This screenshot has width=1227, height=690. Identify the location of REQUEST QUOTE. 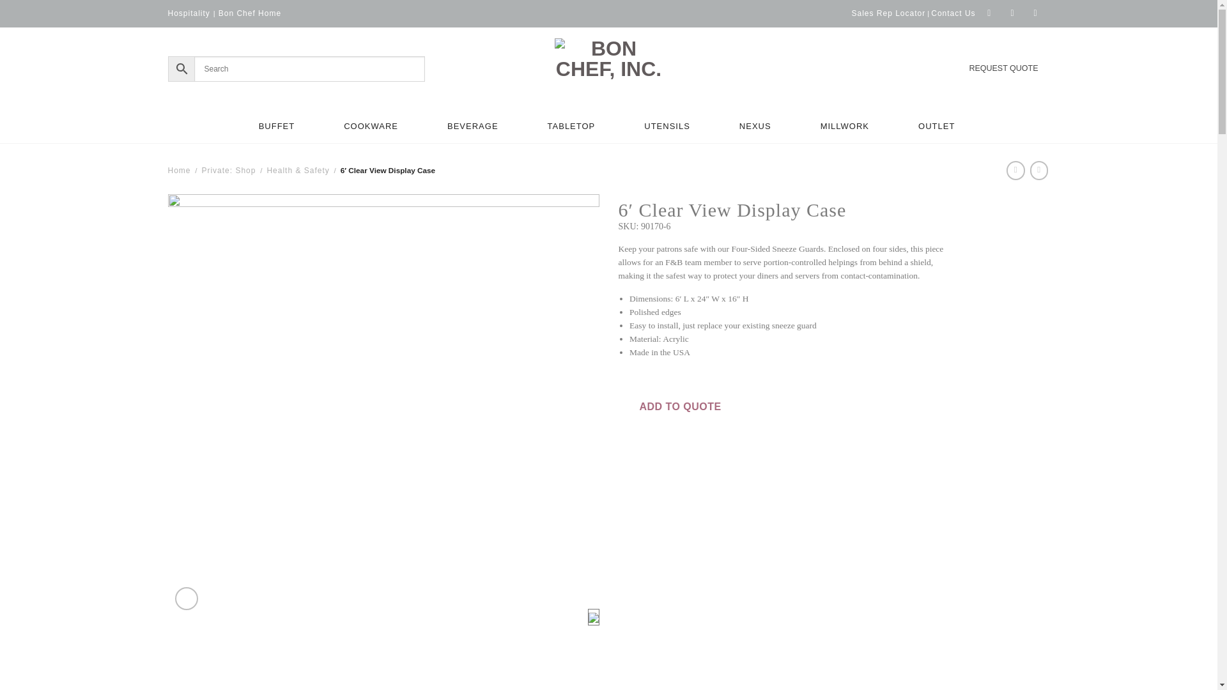
(1003, 68).